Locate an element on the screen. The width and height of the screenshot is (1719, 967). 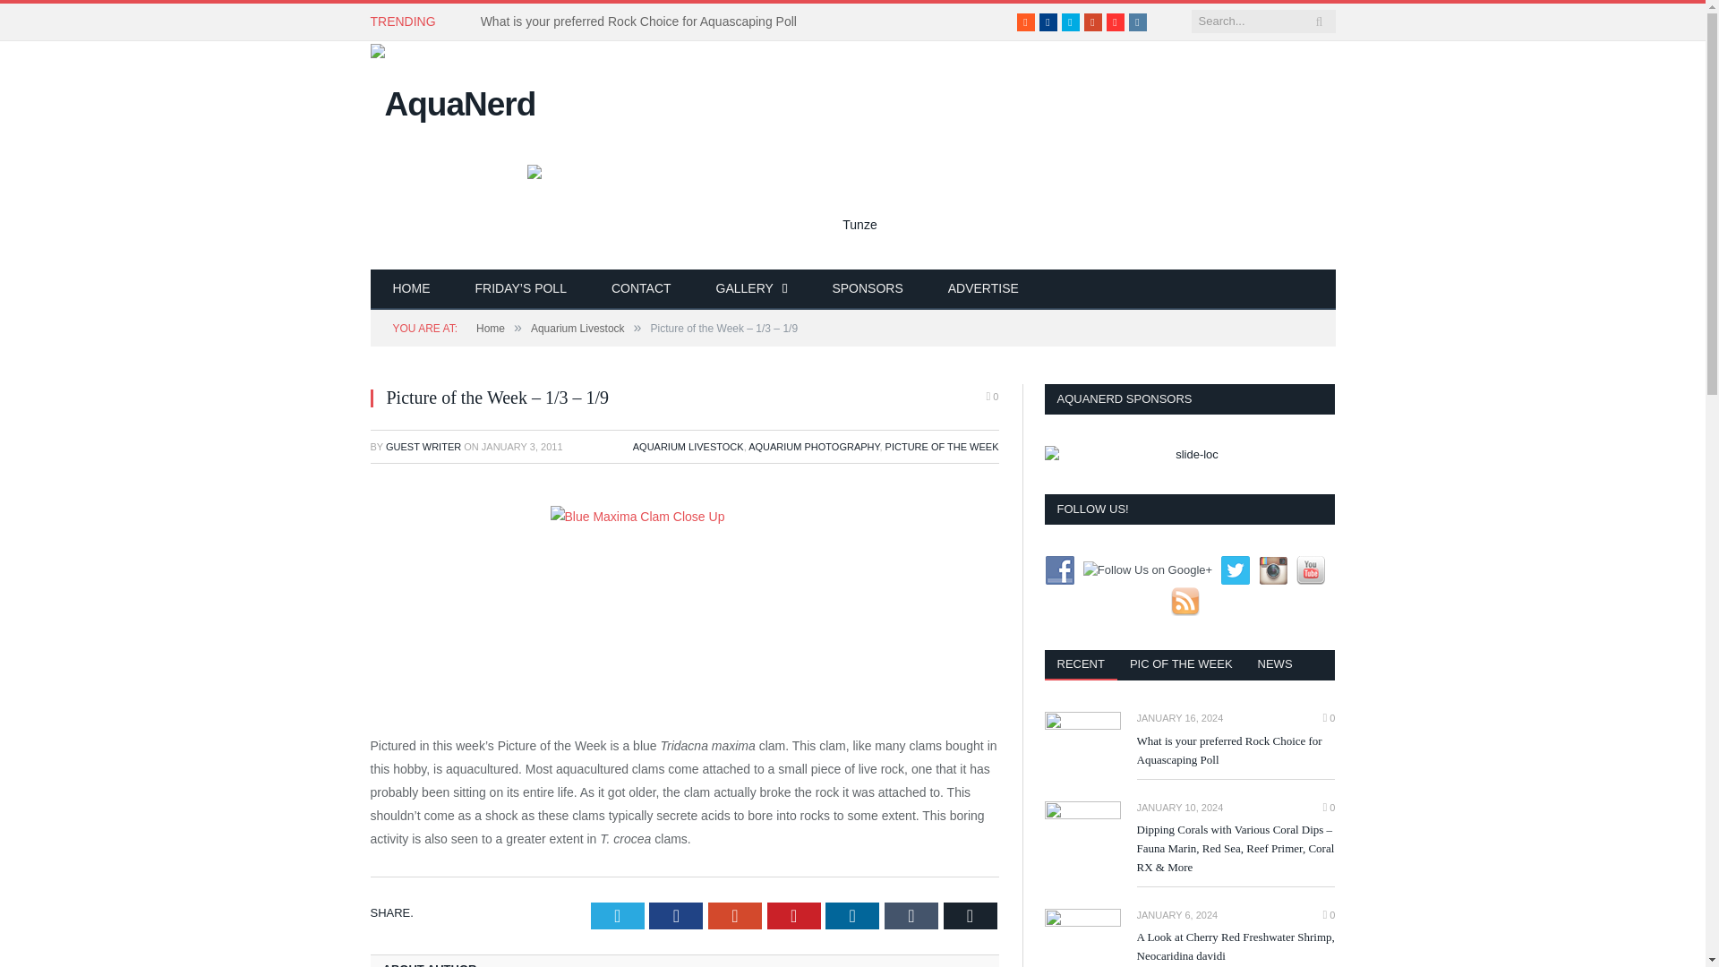
HOME is located at coordinates (412, 289).